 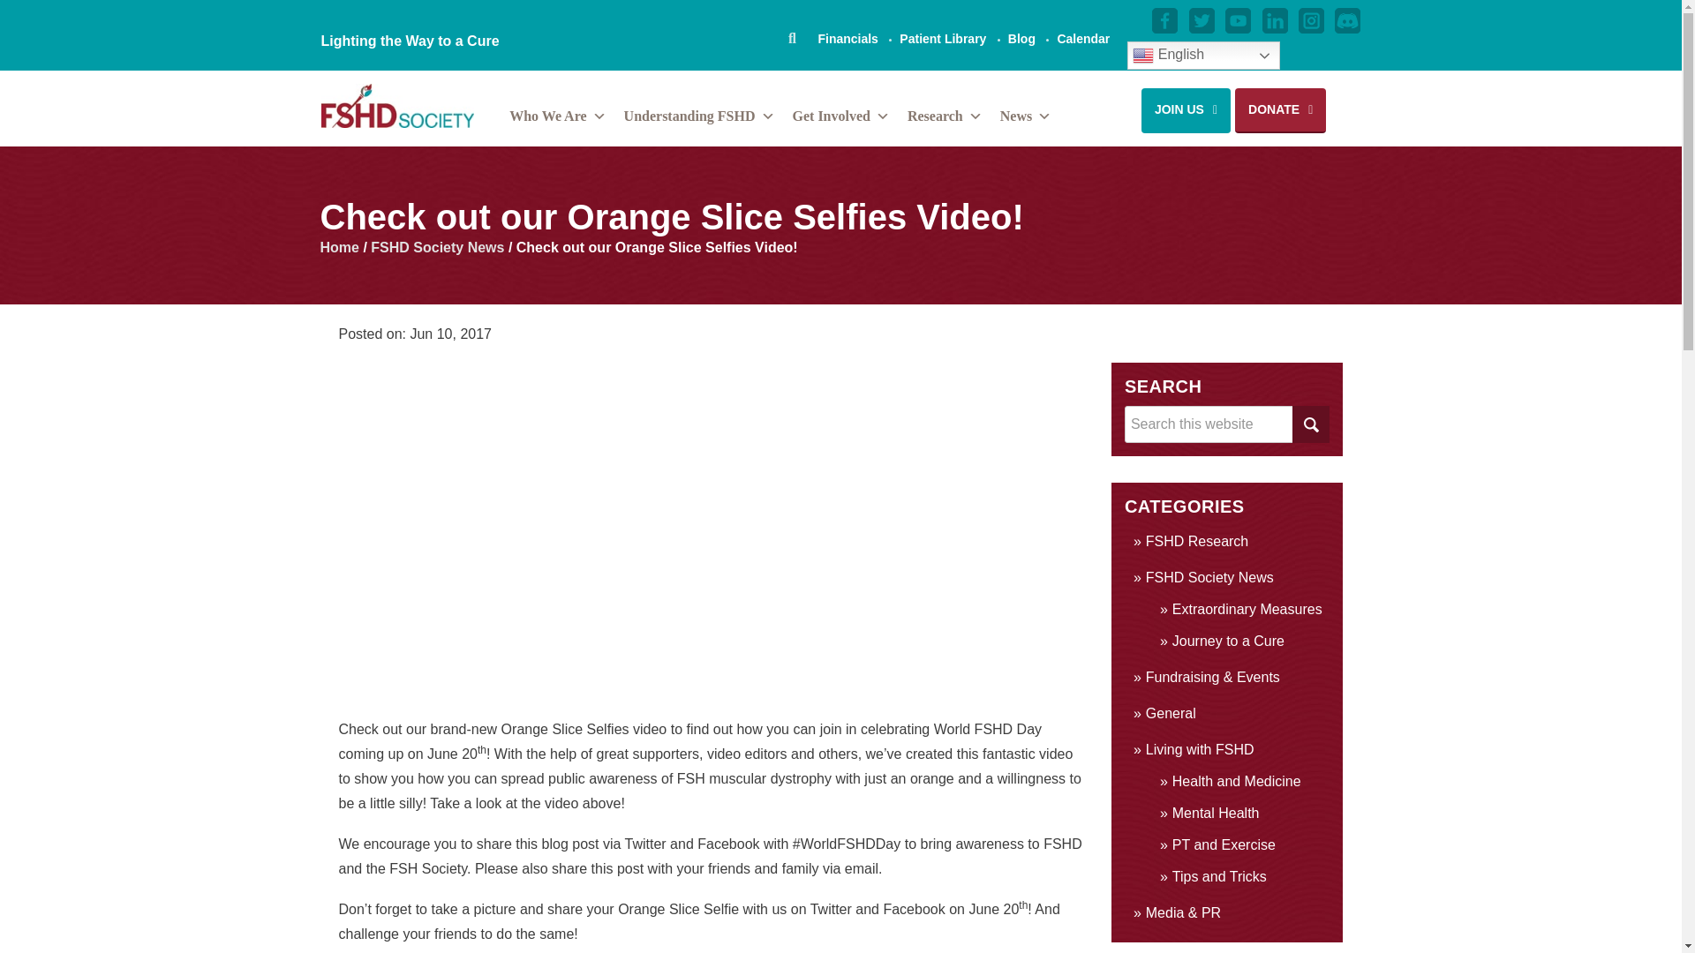 I want to click on Blog, so click(x=1022, y=38).